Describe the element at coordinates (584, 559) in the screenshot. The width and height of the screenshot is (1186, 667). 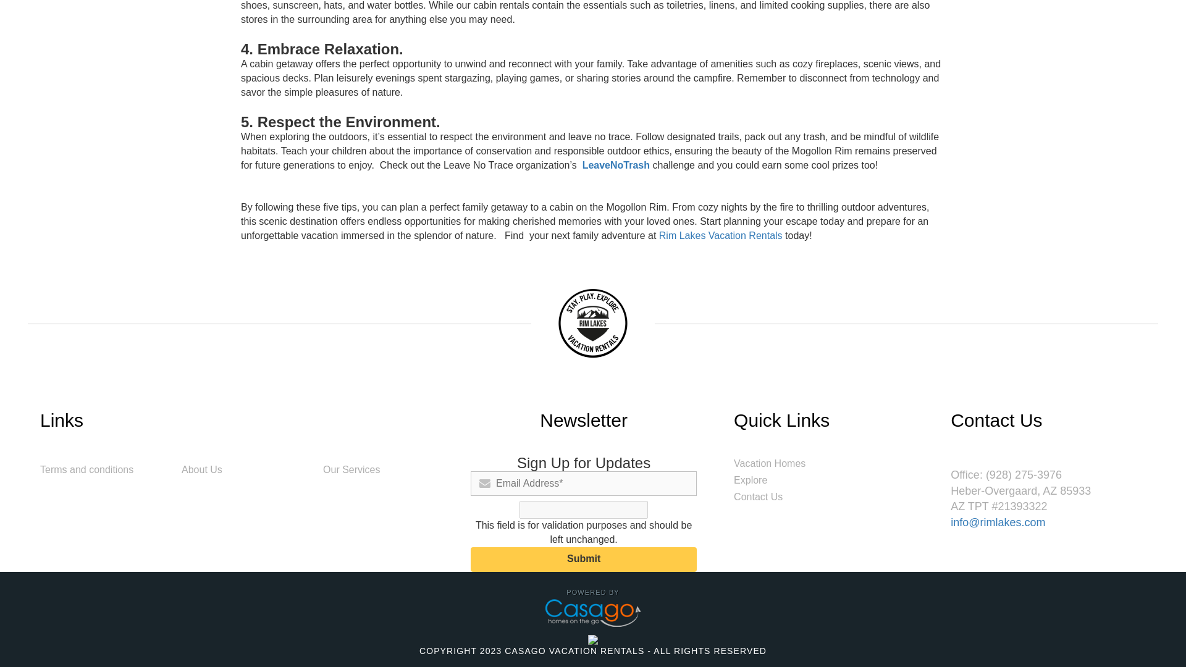
I see `Submit` at that location.